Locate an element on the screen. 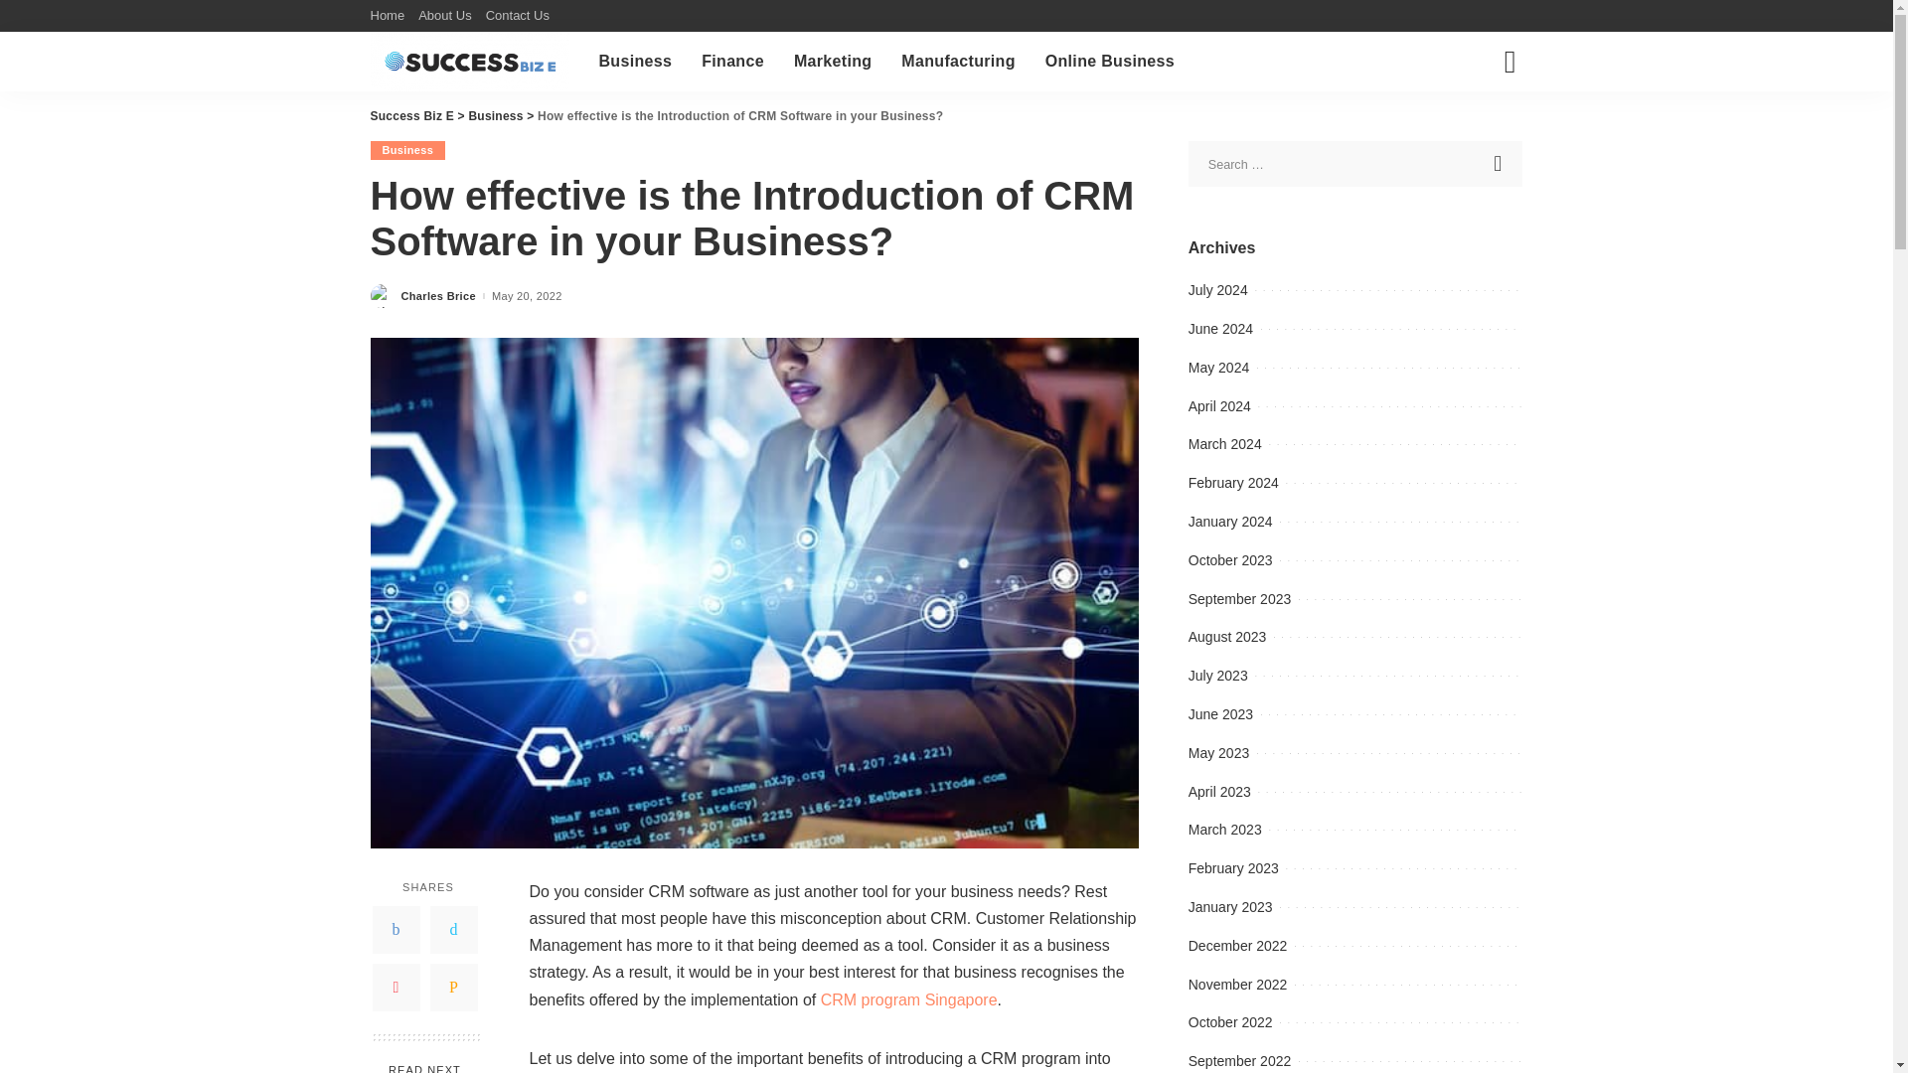 Image resolution: width=1908 pixels, height=1073 pixels. Twitter is located at coordinates (453, 930).